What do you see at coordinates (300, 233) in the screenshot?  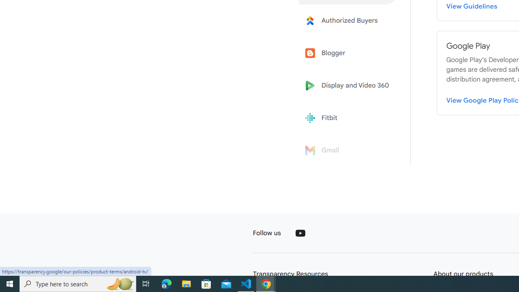 I see `YouTube` at bounding box center [300, 233].